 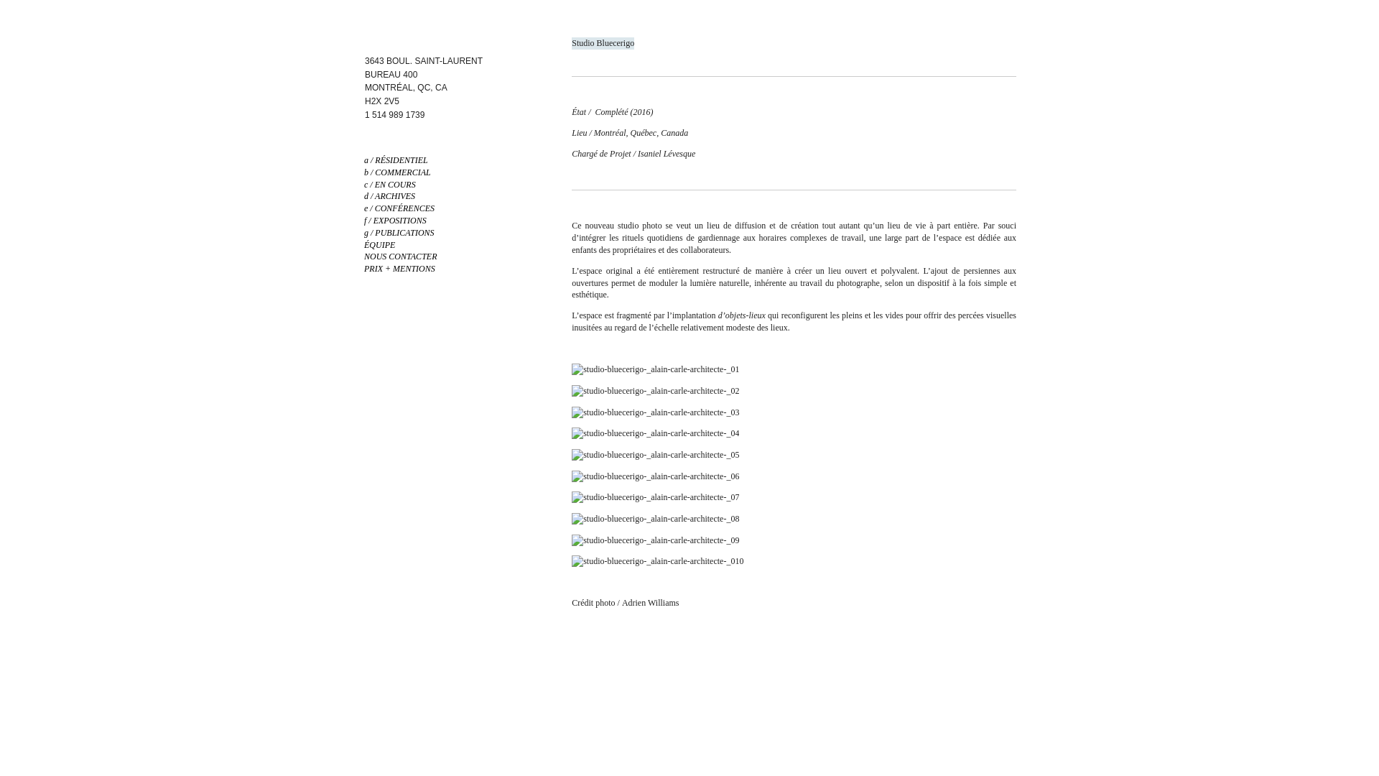 What do you see at coordinates (651, 603) in the screenshot?
I see `Adrien Williams` at bounding box center [651, 603].